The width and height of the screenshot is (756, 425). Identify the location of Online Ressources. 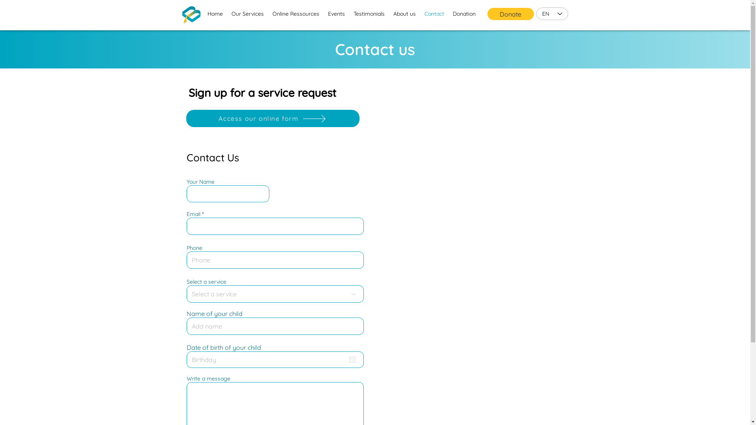
(295, 14).